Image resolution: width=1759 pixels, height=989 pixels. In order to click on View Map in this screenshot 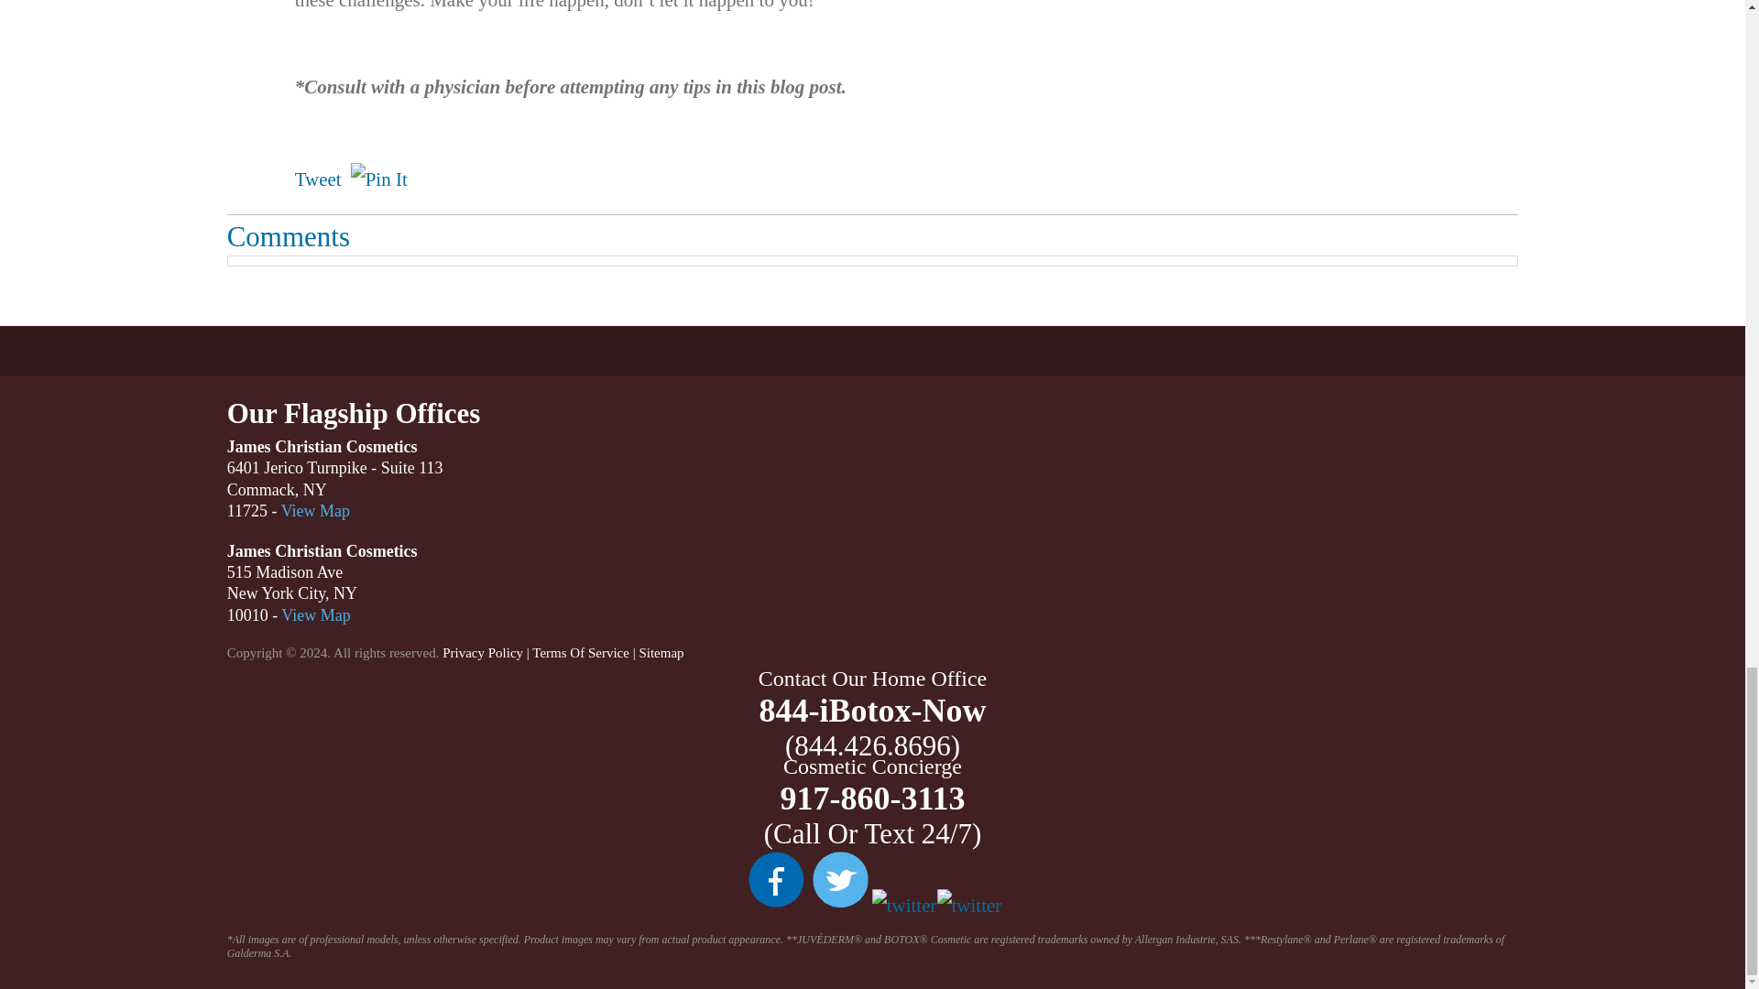, I will do `click(315, 615)`.